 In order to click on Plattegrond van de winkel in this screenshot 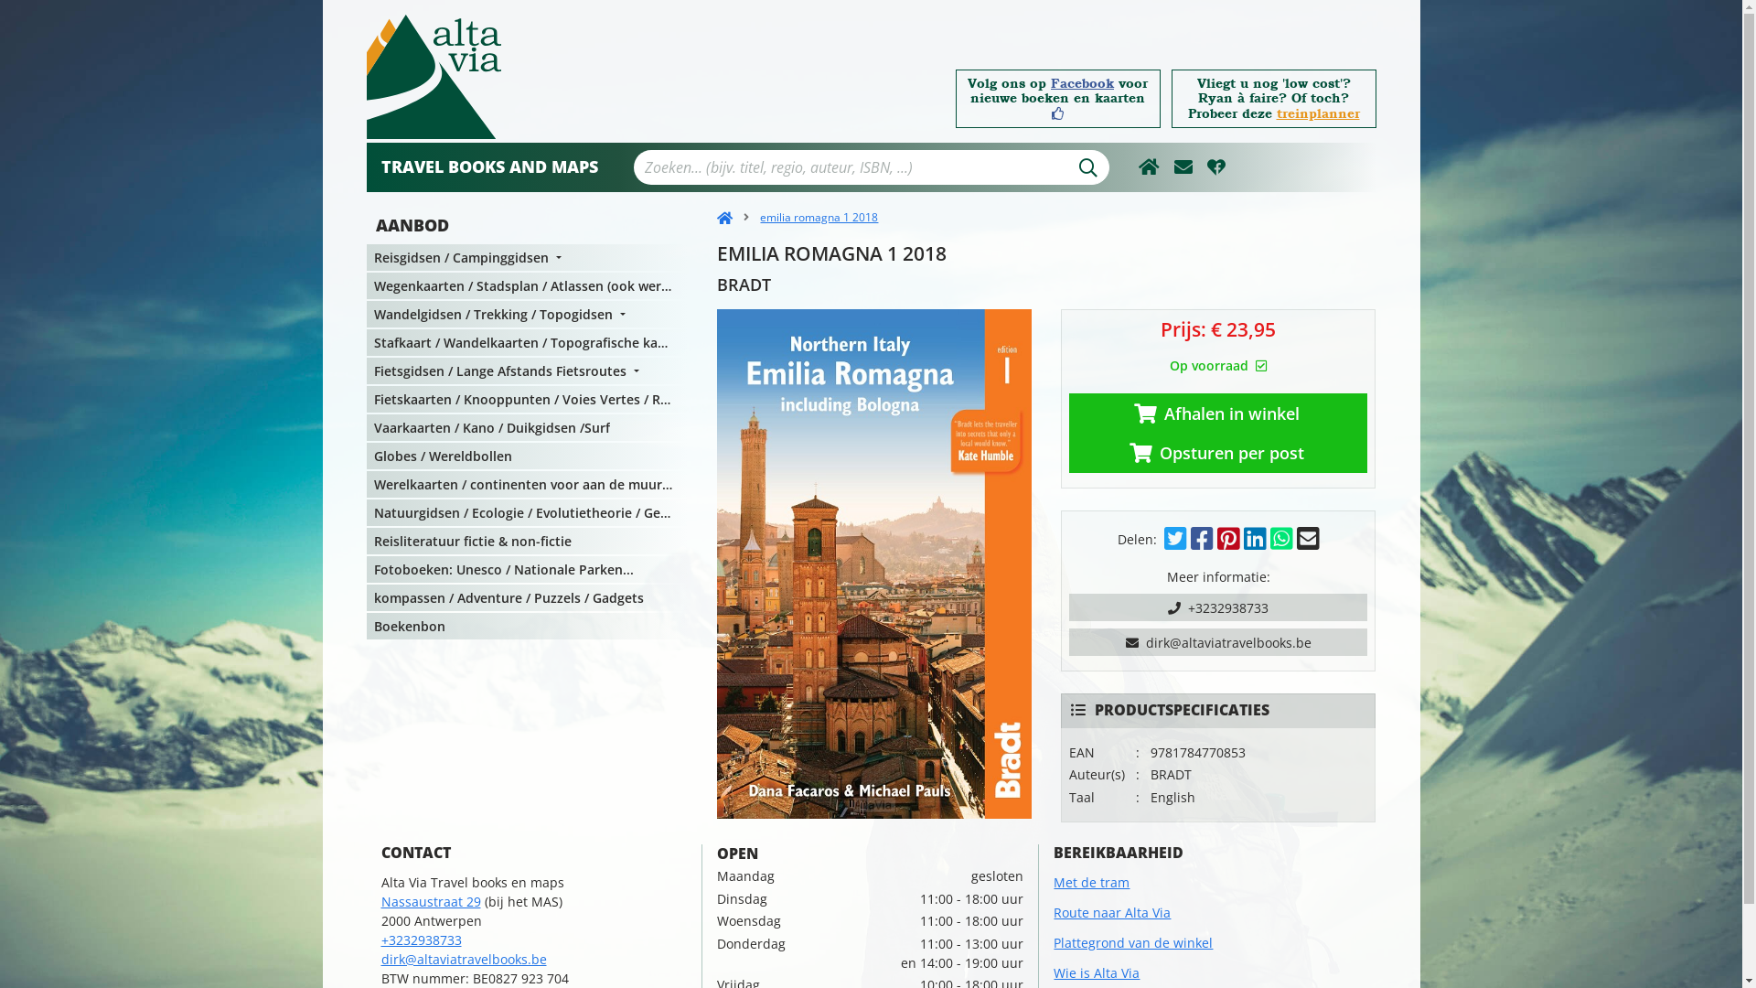, I will do `click(1133, 942)`.